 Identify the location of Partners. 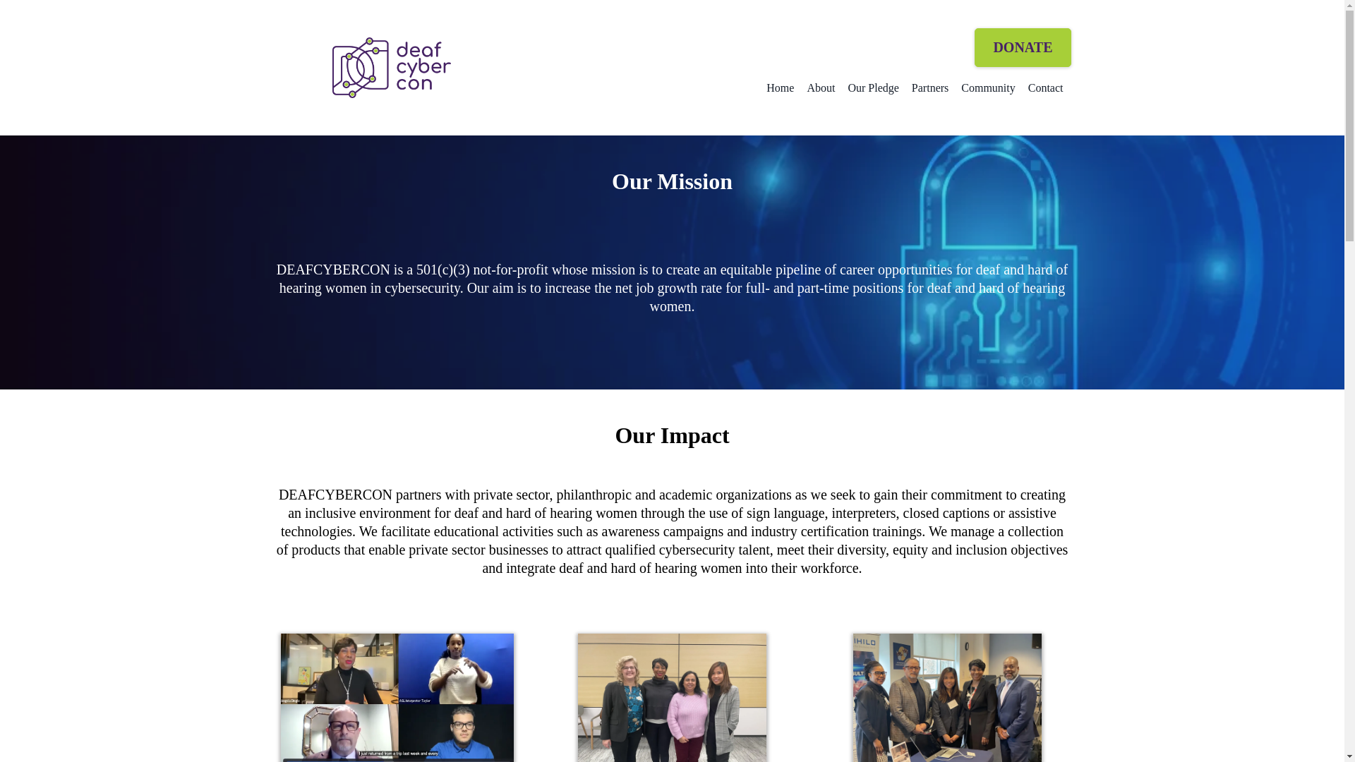
(930, 89).